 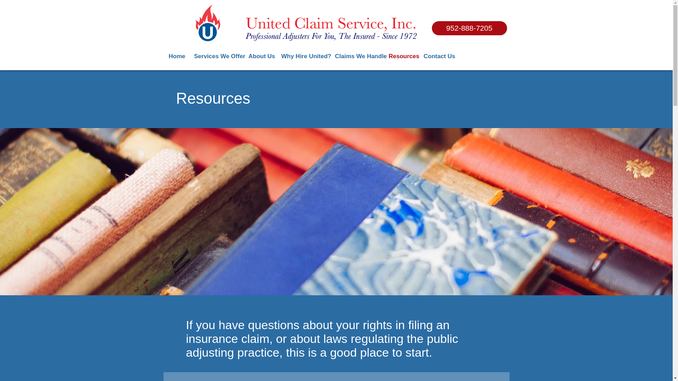 I want to click on Contact Us, so click(x=437, y=56).